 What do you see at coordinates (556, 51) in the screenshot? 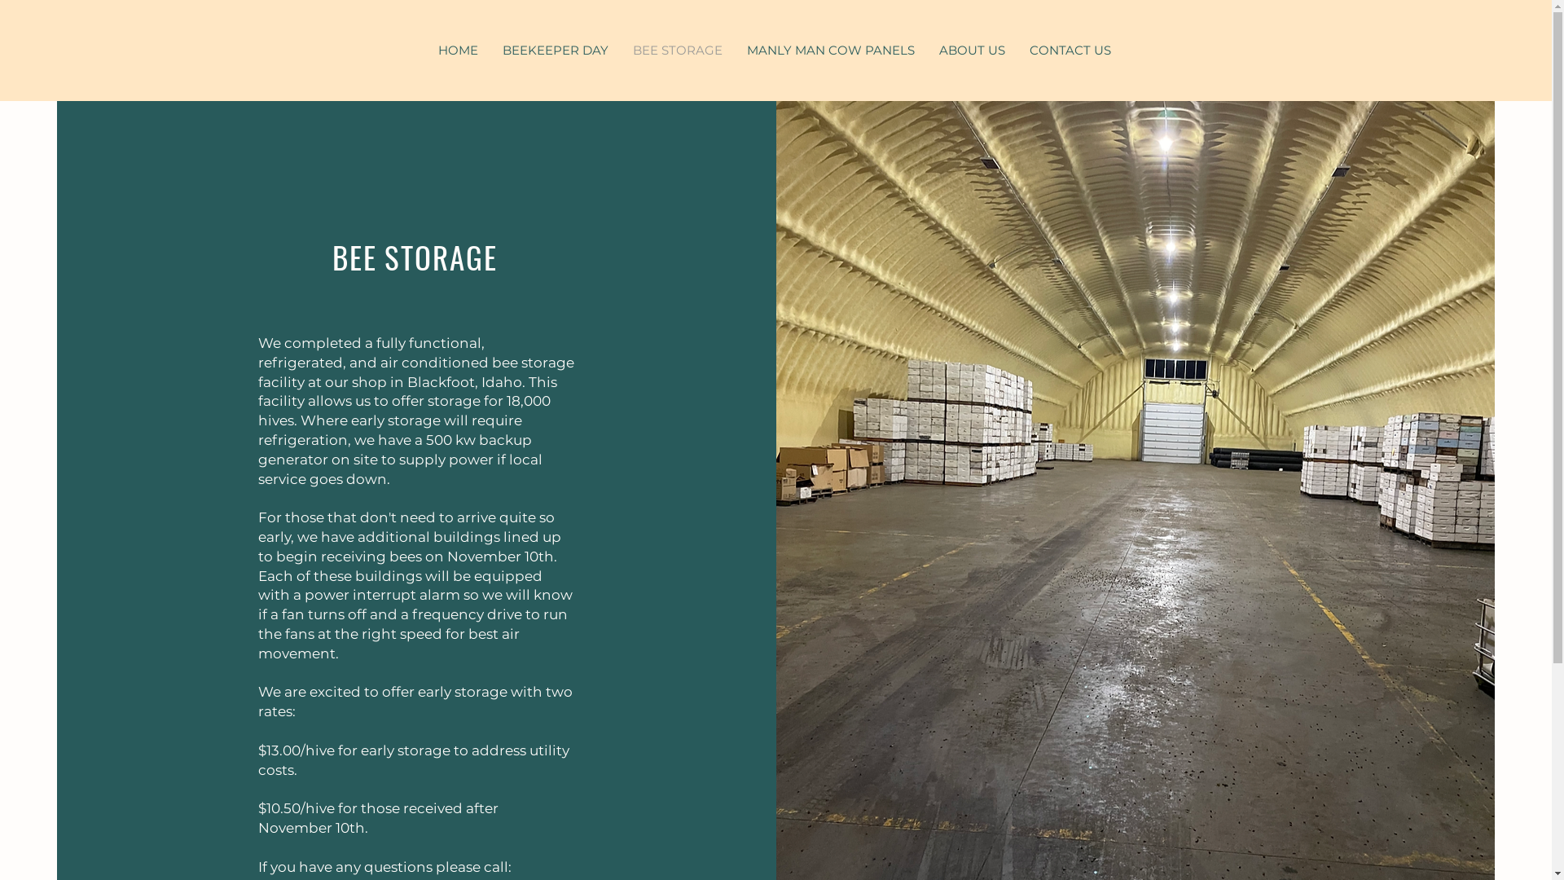
I see `BEEKEEPER DAY` at bounding box center [556, 51].